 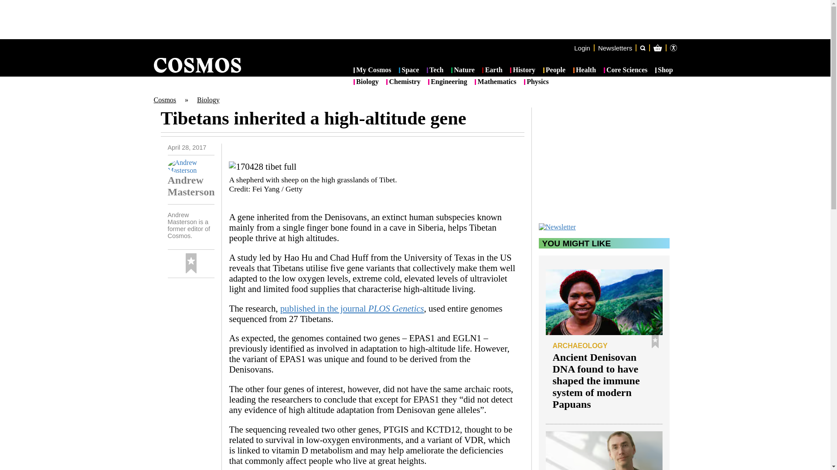 What do you see at coordinates (403, 82) in the screenshot?
I see `Chemistry` at bounding box center [403, 82].